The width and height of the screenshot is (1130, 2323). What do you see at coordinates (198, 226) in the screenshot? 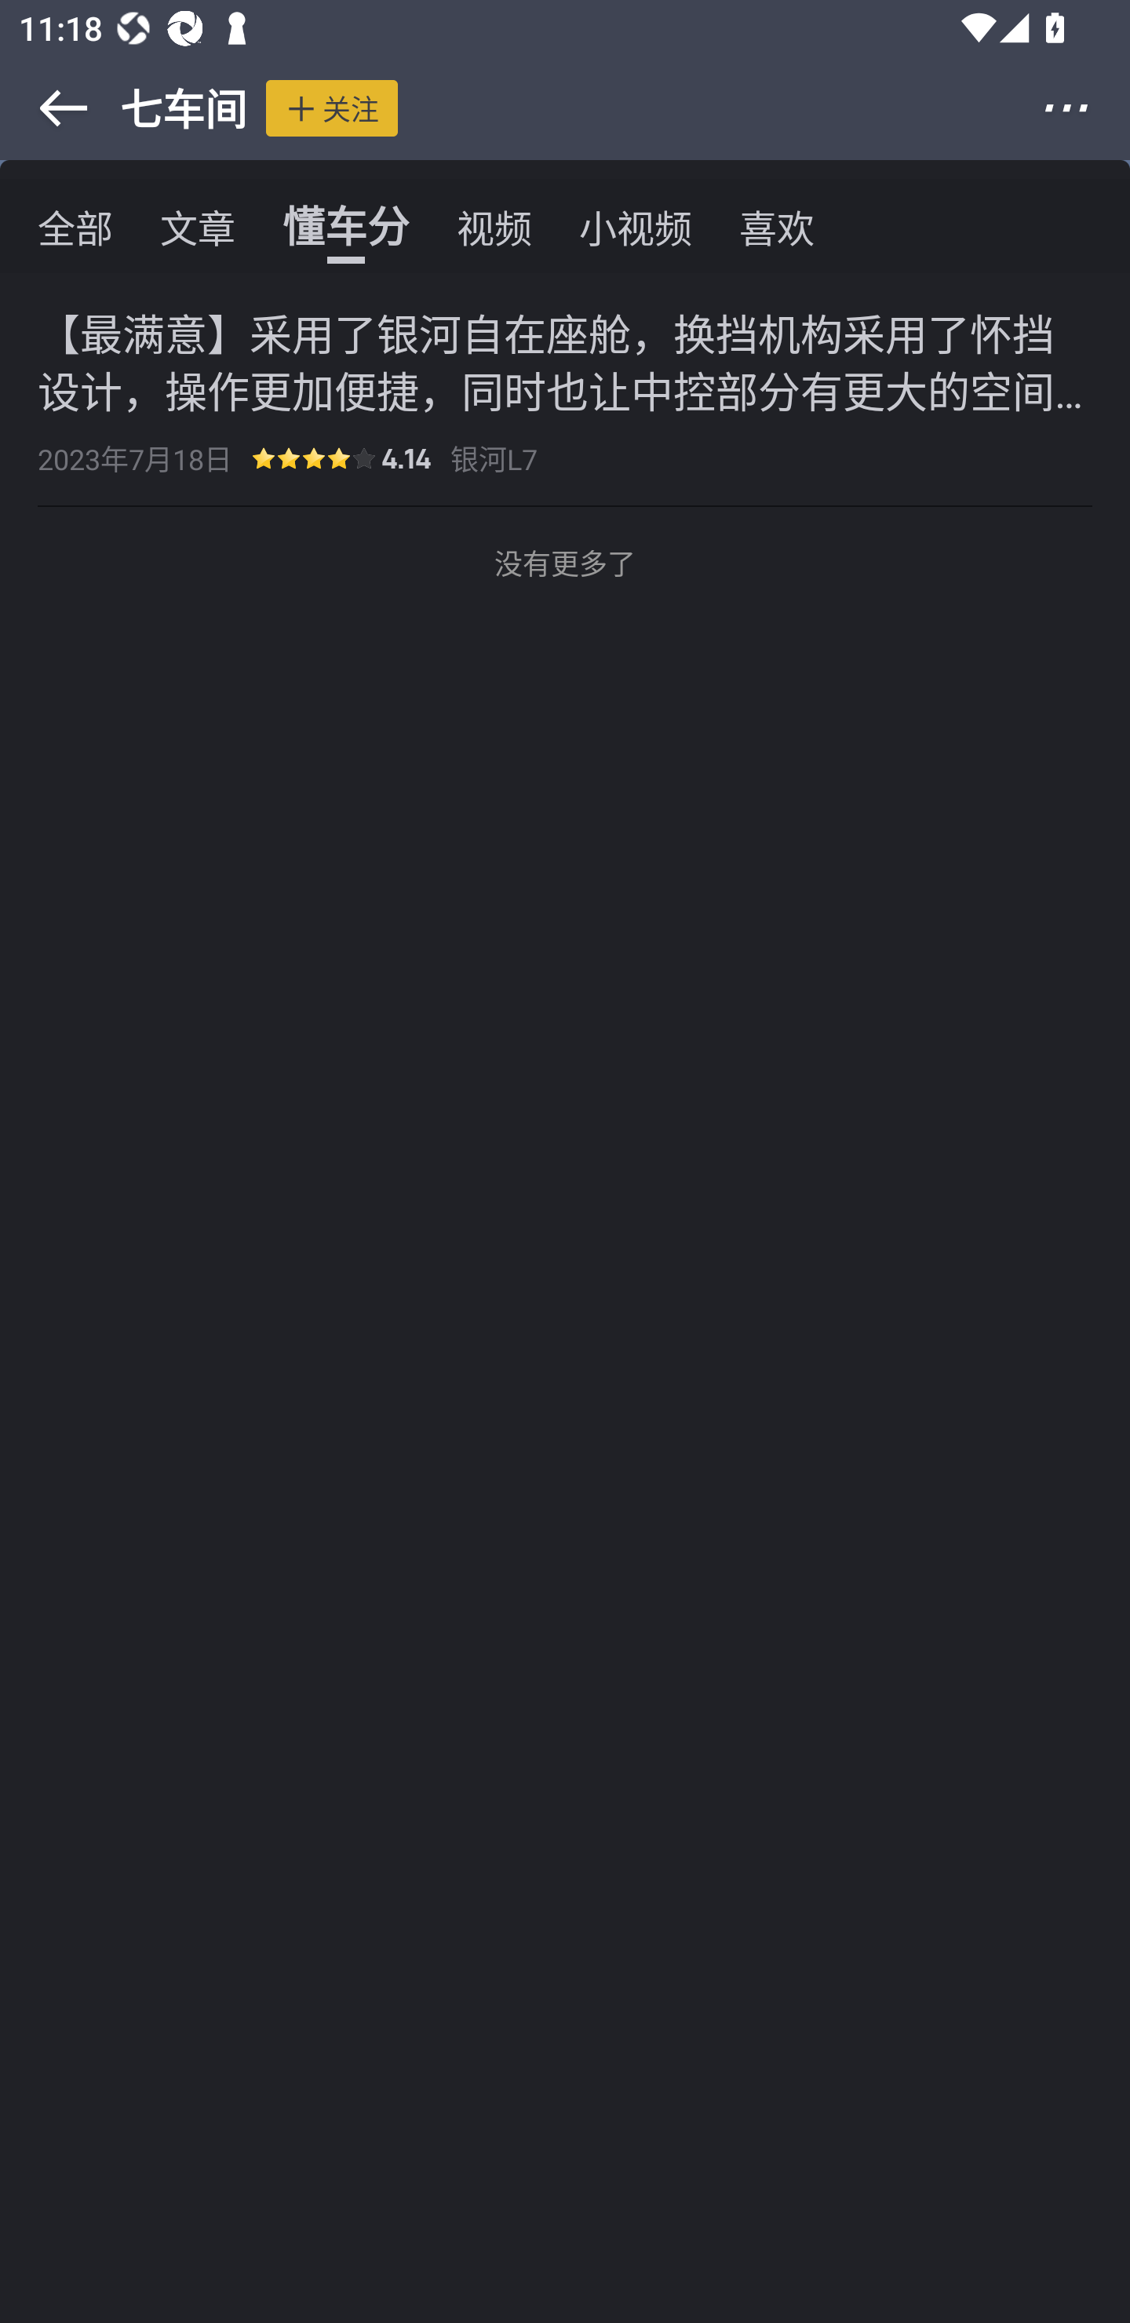
I see `文章` at bounding box center [198, 226].